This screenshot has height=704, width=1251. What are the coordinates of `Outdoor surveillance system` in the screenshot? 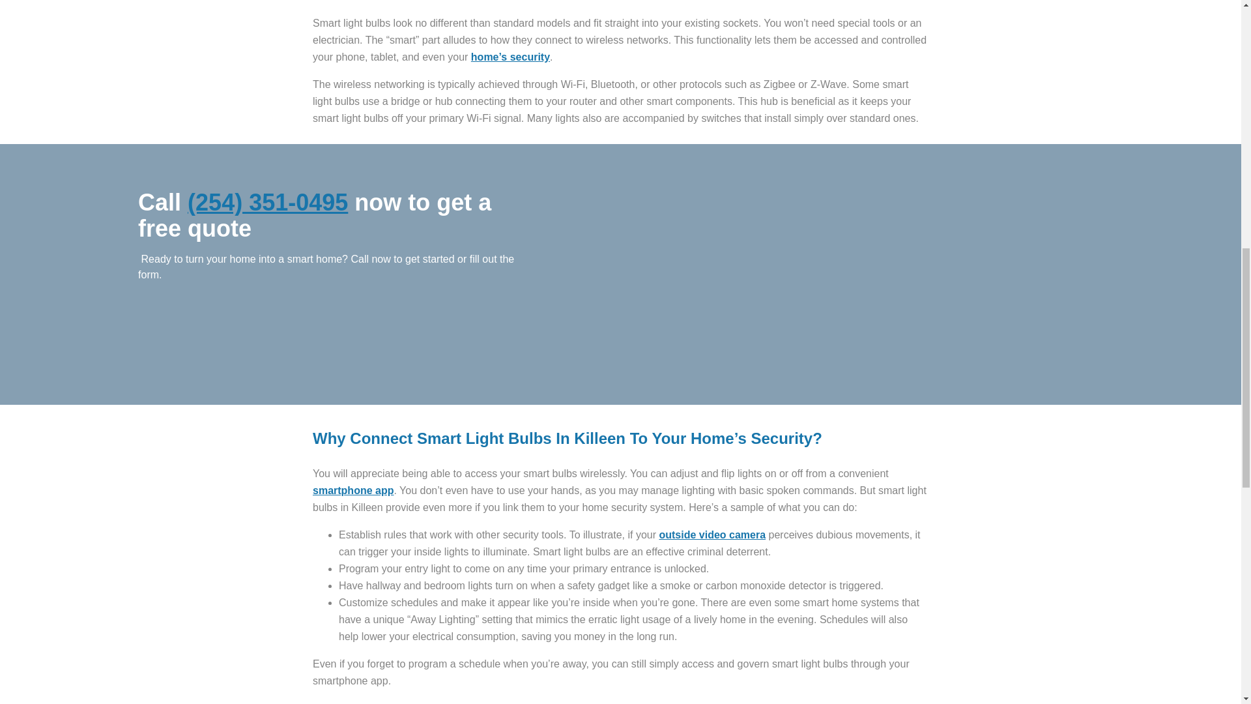 It's located at (712, 535).